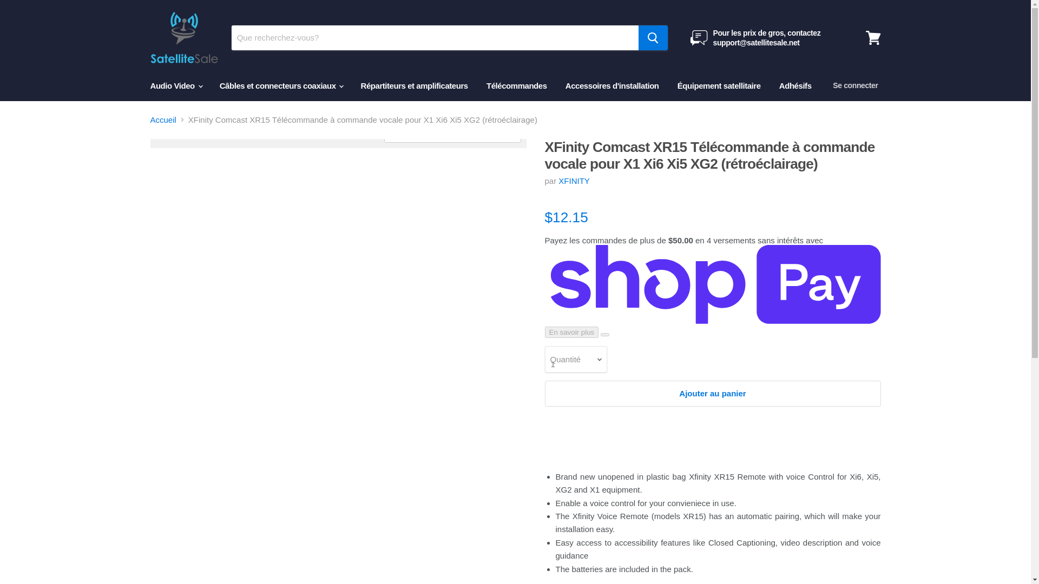  I want to click on Voir le panier, so click(873, 38).